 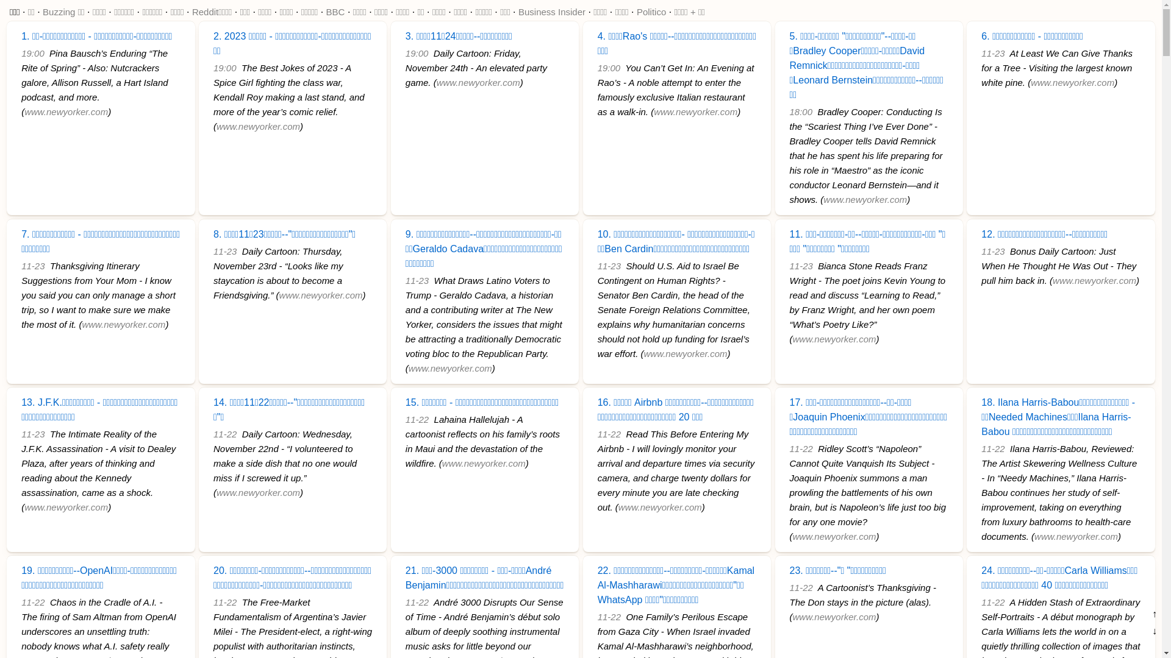 What do you see at coordinates (834, 536) in the screenshot?
I see `www.newyorker.com` at bounding box center [834, 536].